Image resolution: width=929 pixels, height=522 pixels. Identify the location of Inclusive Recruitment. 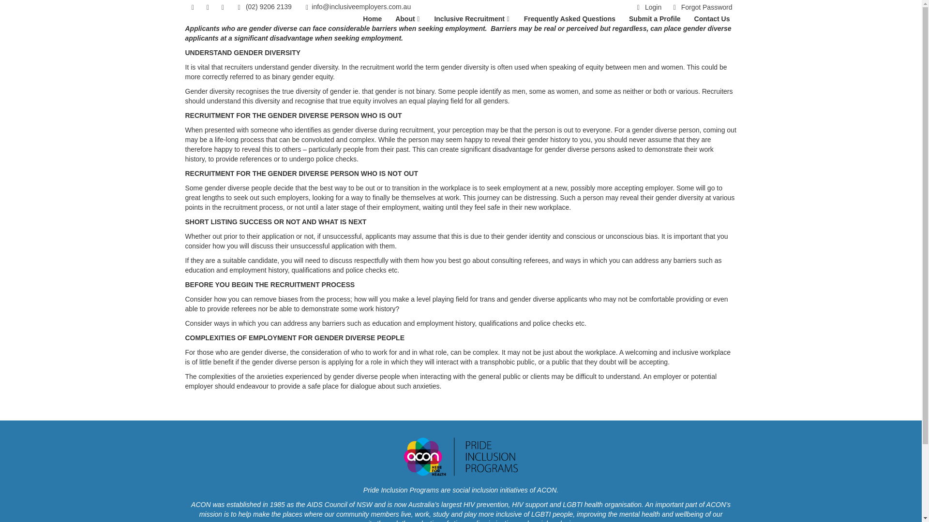
(472, 19).